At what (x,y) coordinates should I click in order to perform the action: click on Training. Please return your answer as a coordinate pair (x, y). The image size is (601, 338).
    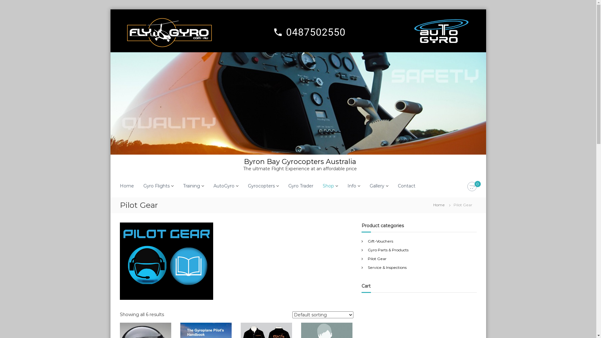
    Looking at the image, I should click on (191, 186).